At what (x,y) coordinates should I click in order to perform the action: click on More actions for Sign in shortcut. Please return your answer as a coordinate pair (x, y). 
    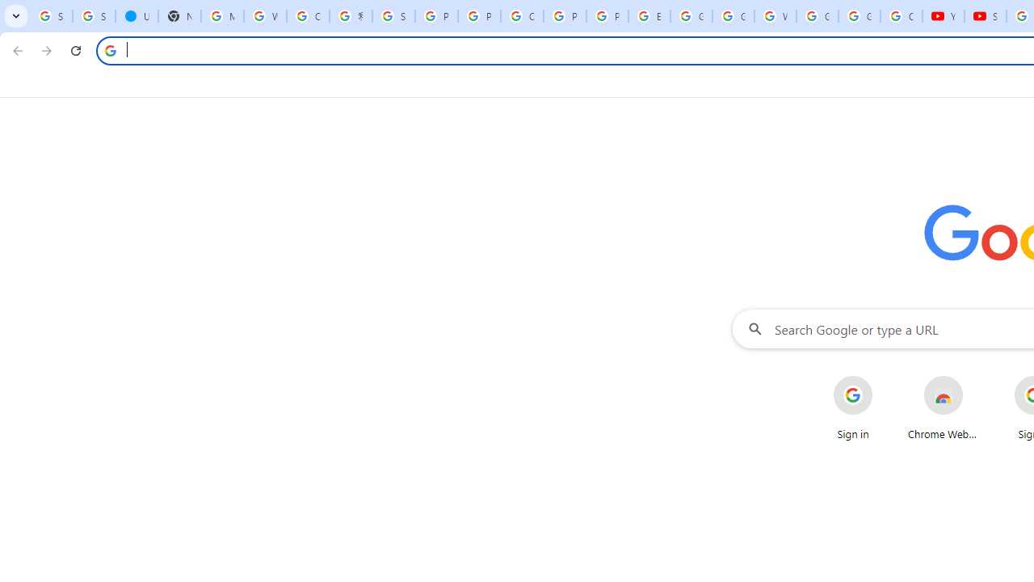
    Looking at the image, I should click on (885, 377).